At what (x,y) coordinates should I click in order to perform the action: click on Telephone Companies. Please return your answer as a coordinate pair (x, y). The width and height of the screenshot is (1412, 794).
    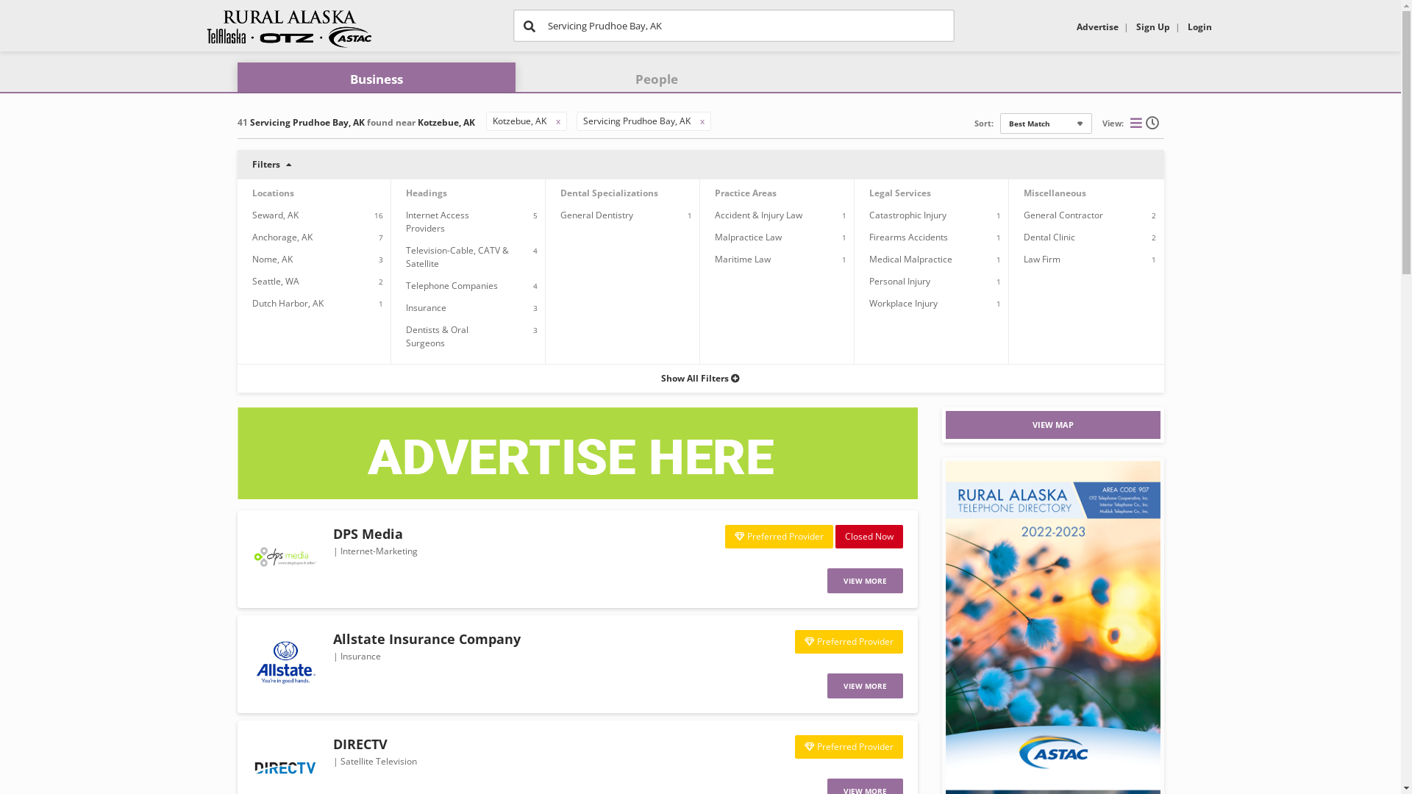
    Looking at the image, I should click on (452, 285).